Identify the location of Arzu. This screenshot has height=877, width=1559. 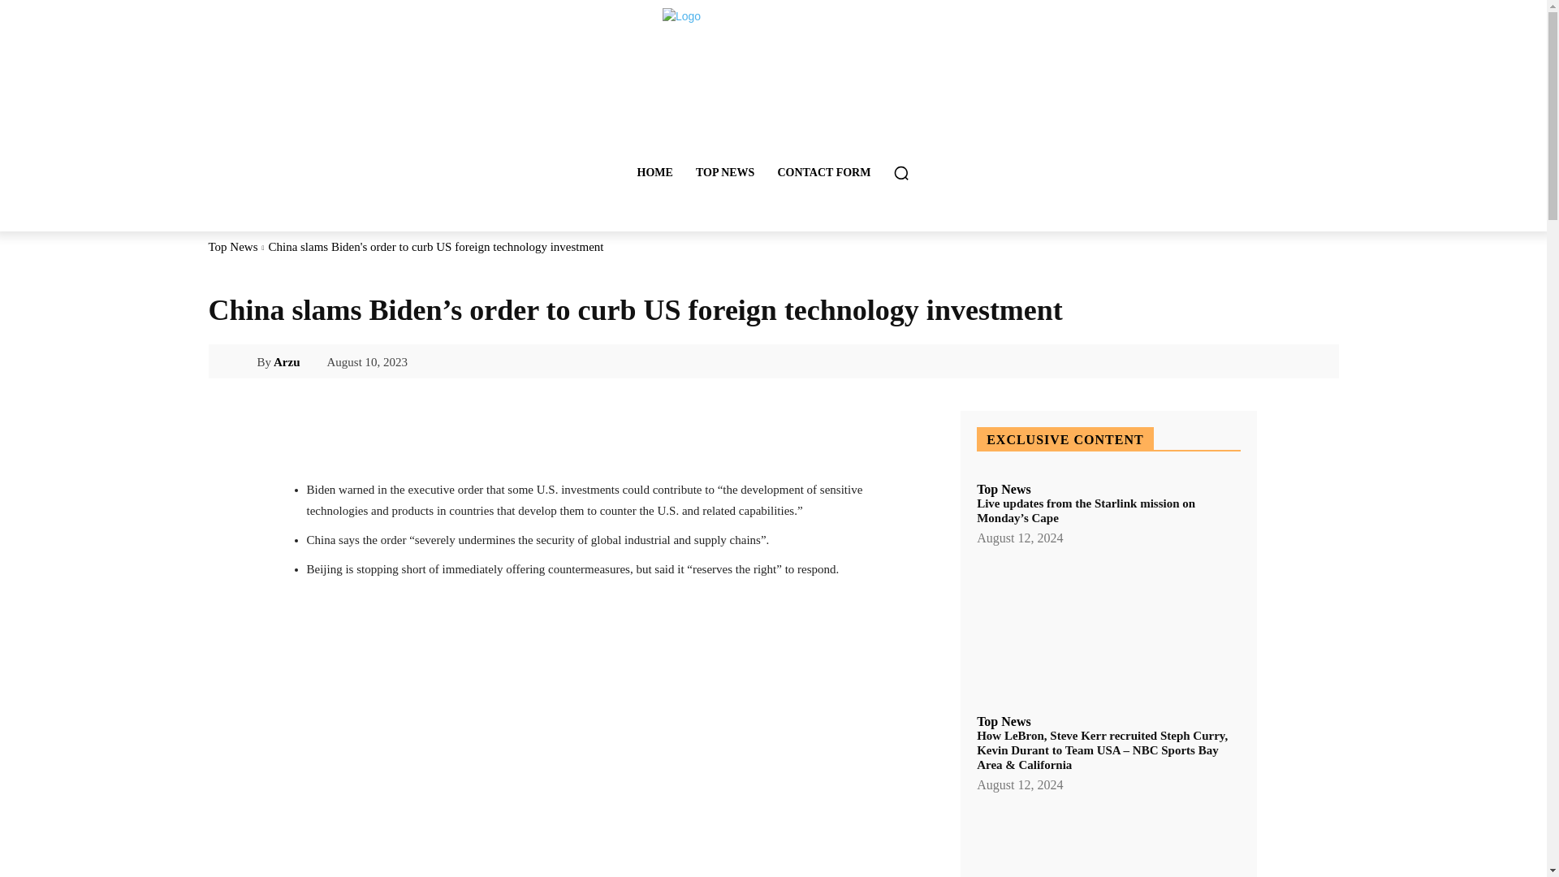
(287, 362).